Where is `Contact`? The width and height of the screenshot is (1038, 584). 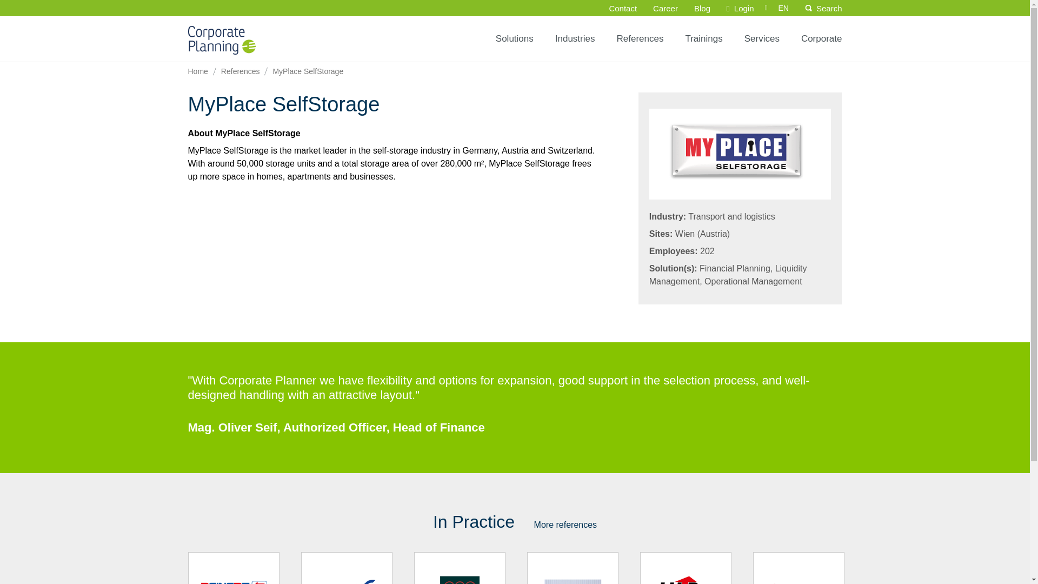 Contact is located at coordinates (623, 9).